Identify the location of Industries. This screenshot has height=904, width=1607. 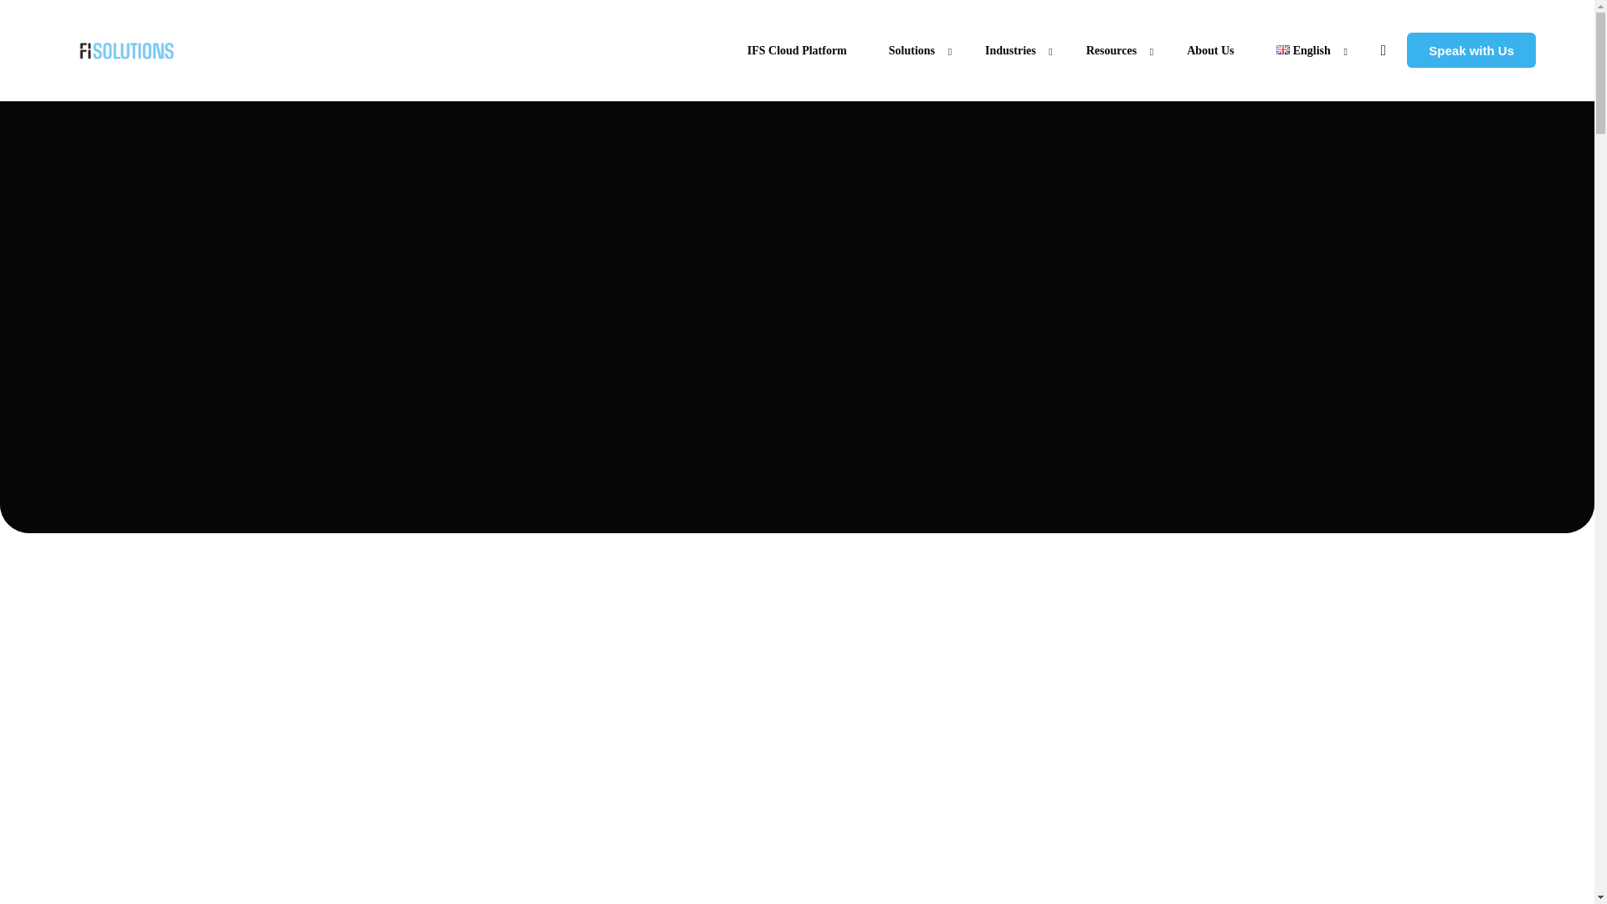
(1014, 50).